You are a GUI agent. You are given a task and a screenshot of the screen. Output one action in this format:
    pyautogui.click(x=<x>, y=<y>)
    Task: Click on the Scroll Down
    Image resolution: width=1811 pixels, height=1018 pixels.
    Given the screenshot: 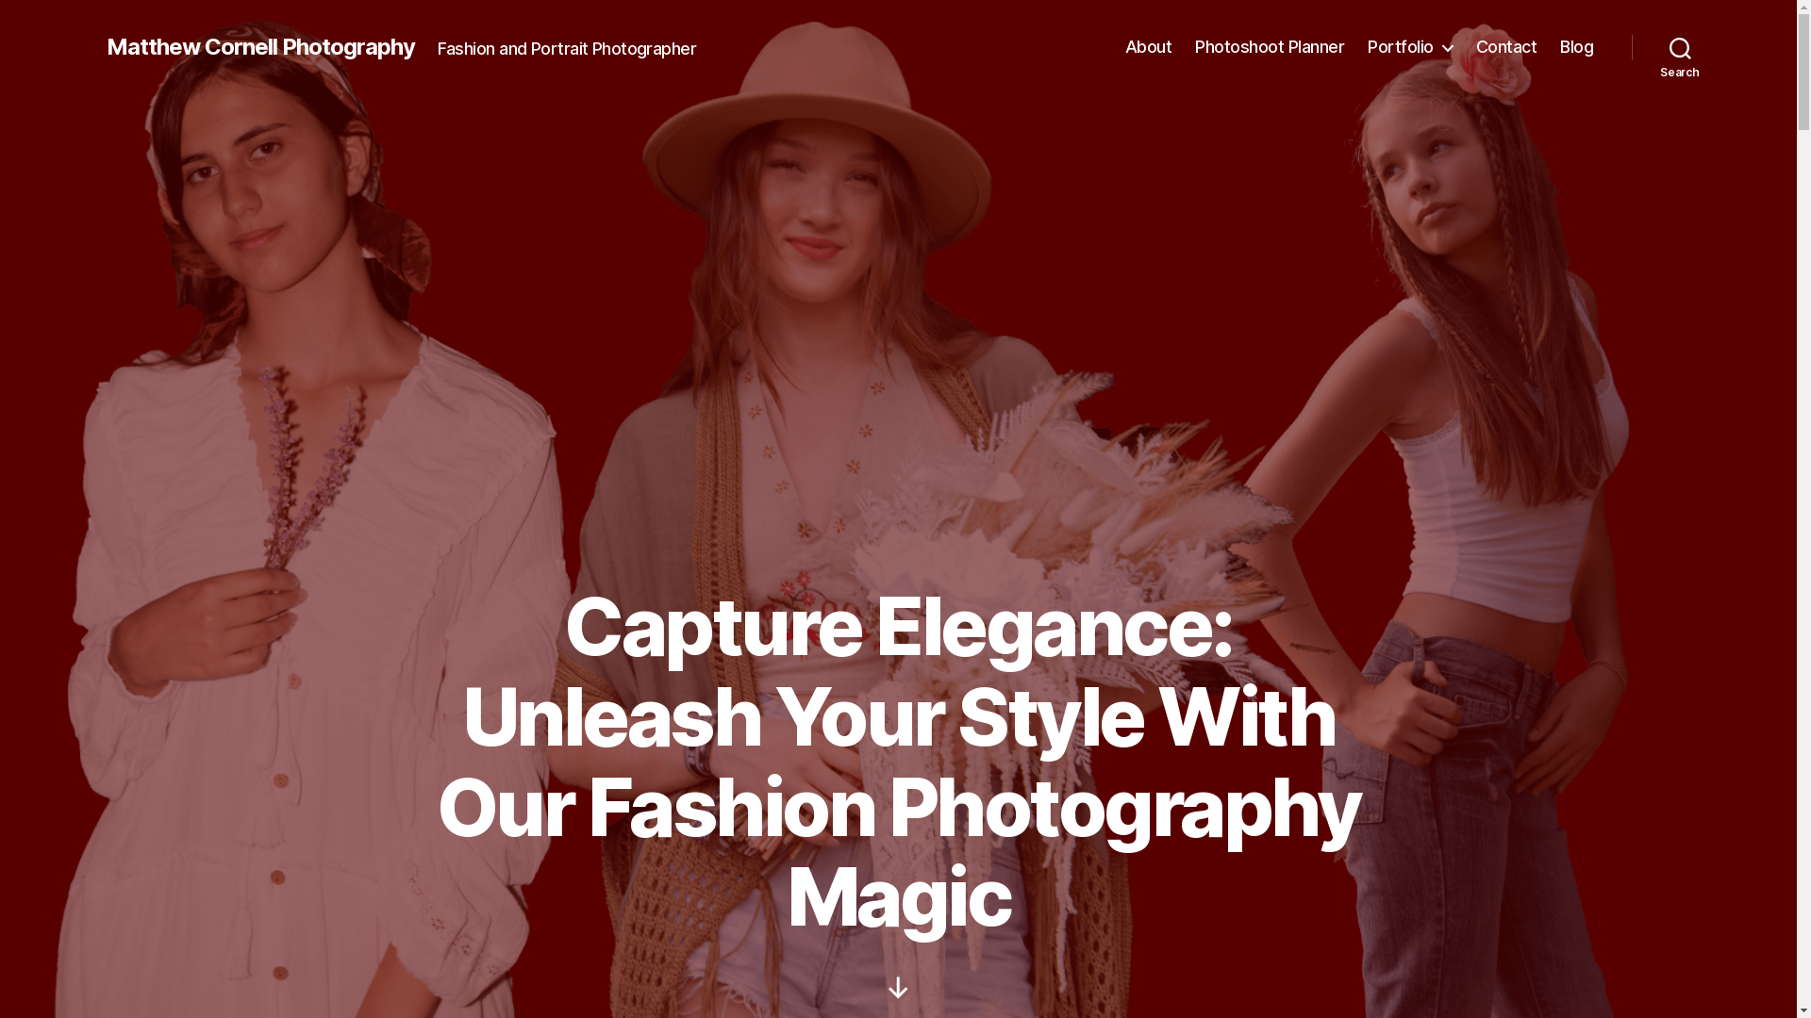 What is the action you would take?
    pyautogui.click(x=898, y=988)
    